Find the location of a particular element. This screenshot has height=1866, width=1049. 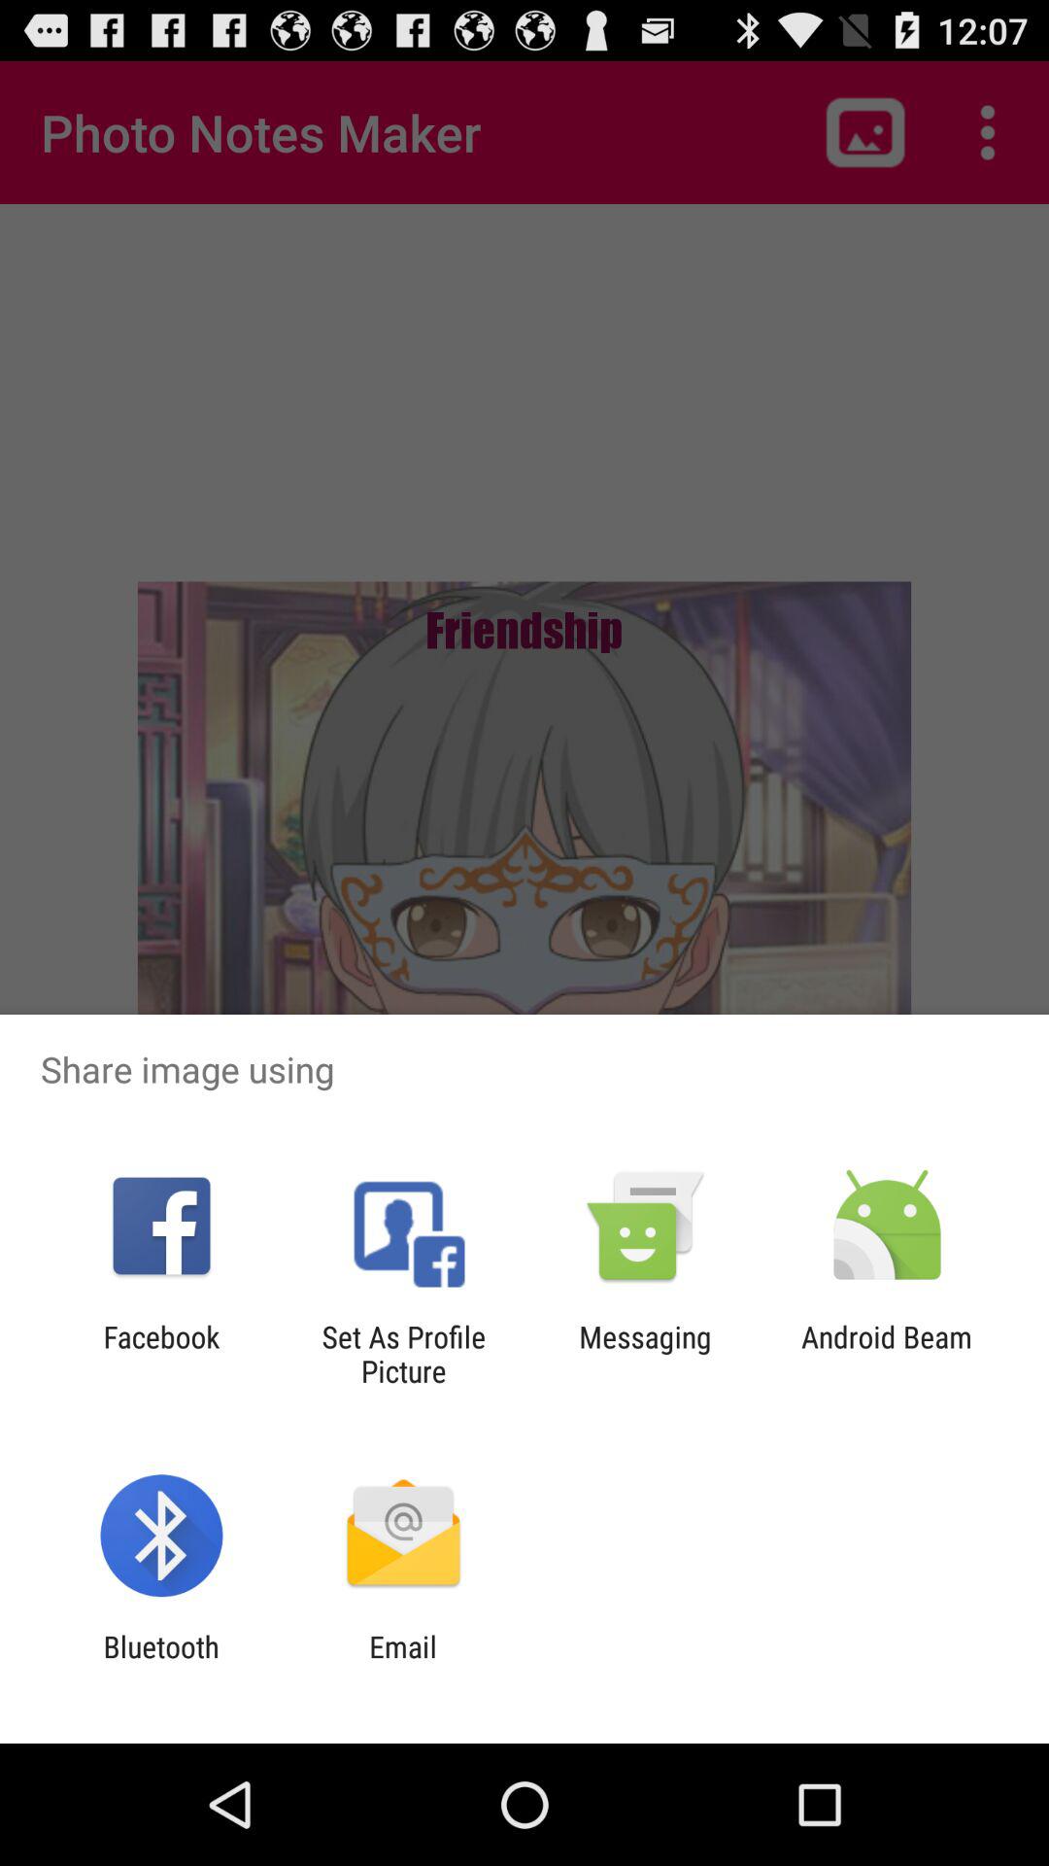

jump to bluetooth is located at coordinates (161, 1664).